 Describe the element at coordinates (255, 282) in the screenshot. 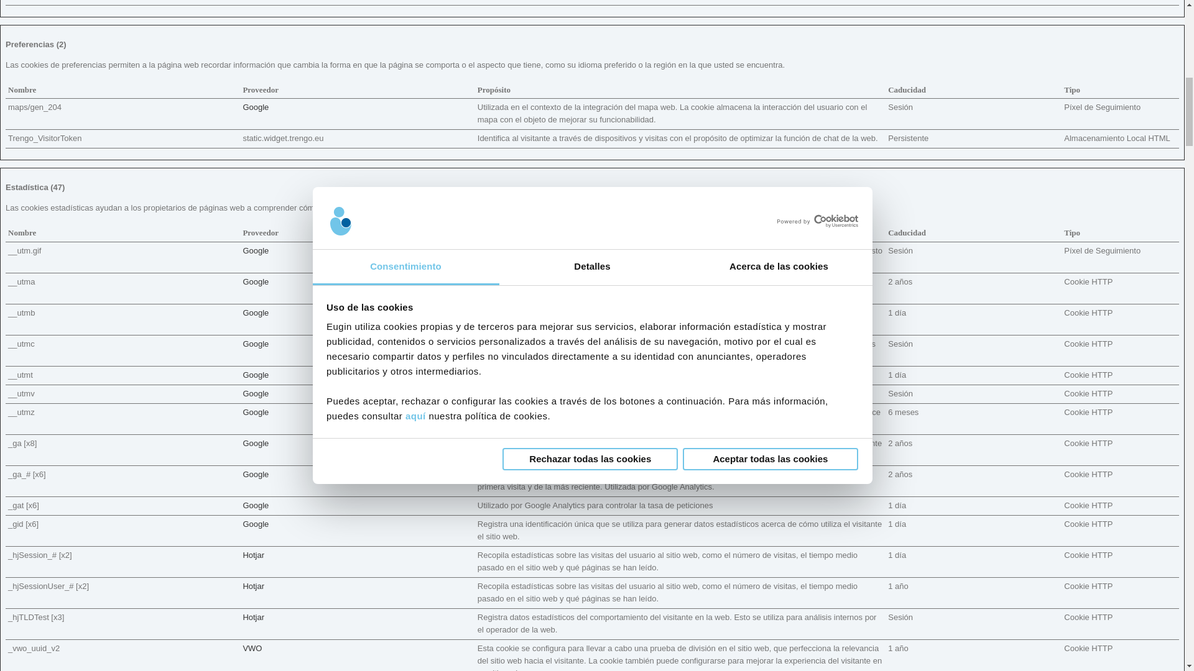

I see `Google` at that location.